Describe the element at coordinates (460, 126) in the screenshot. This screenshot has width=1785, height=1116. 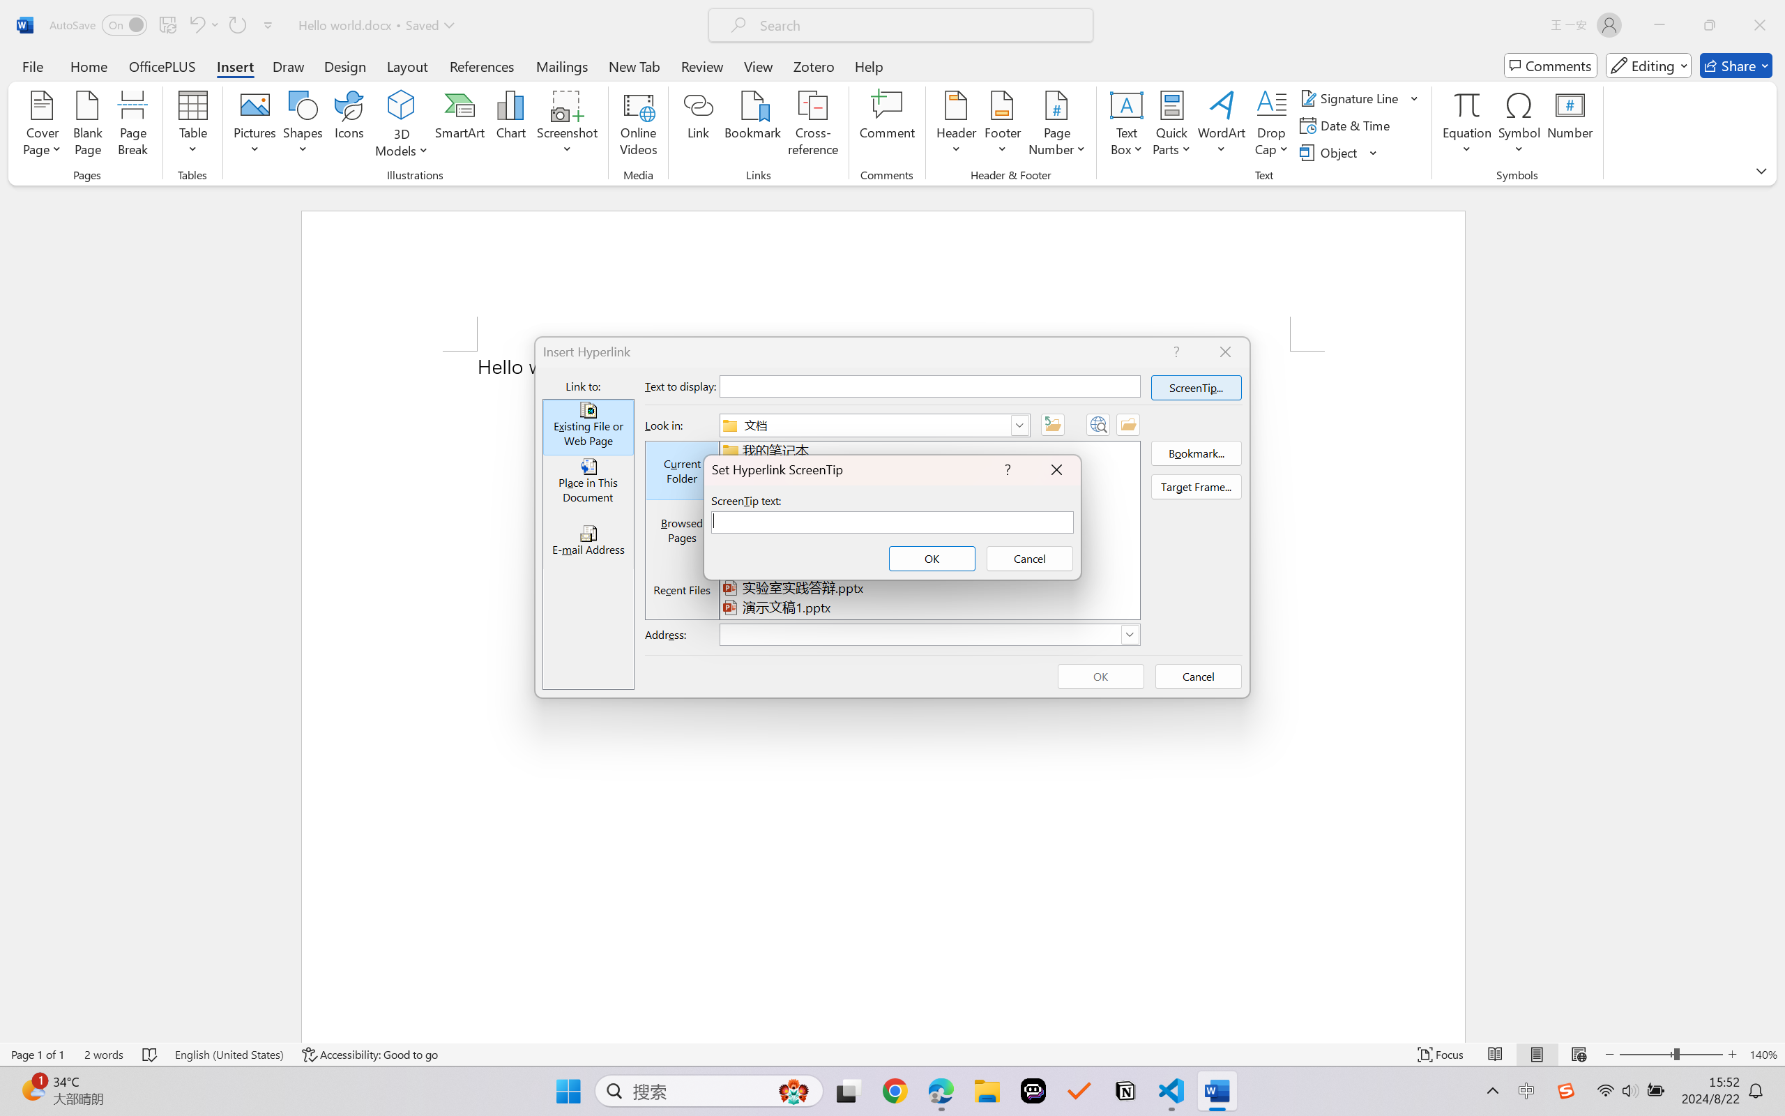
I see `SmartArt...` at that location.